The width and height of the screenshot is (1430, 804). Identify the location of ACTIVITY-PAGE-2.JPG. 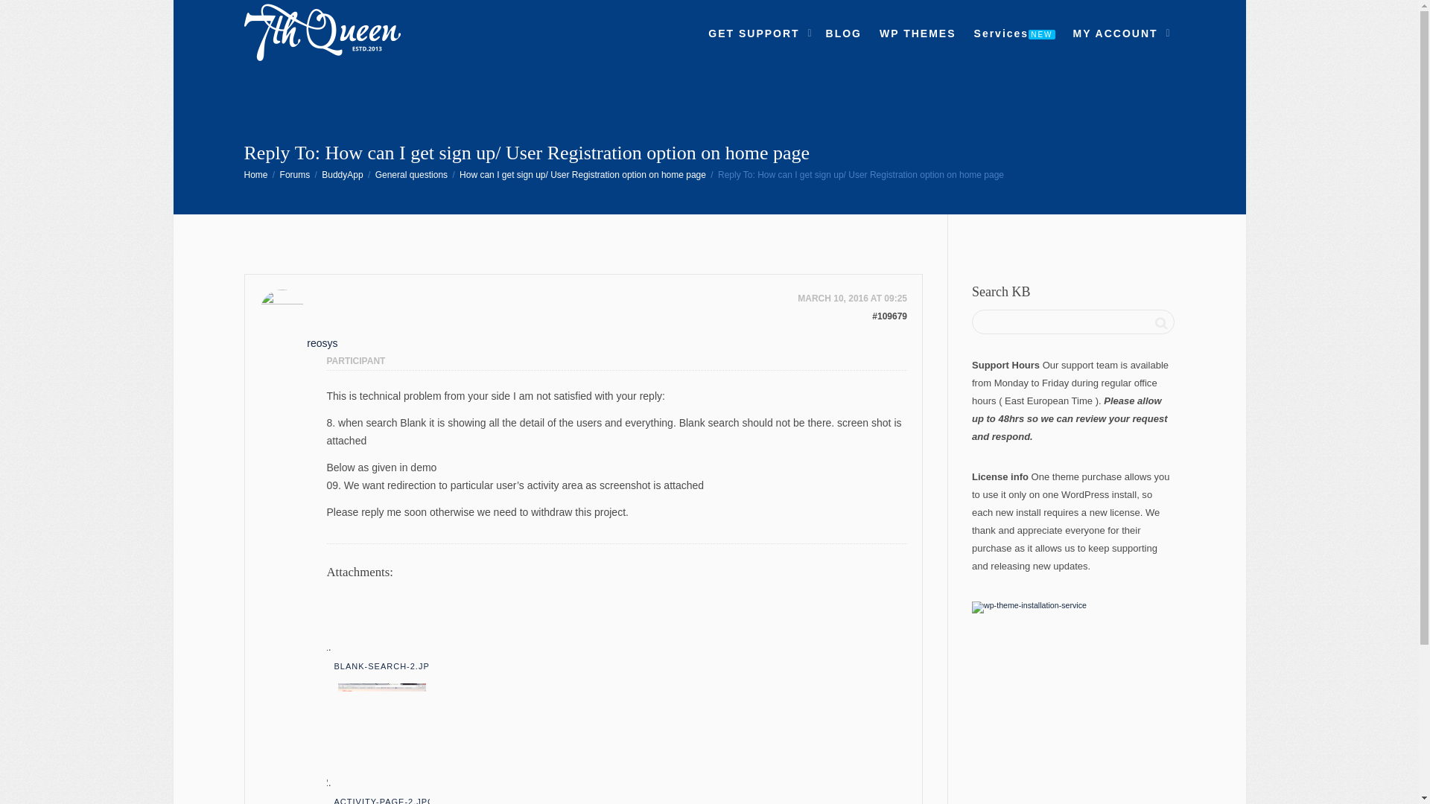
(384, 800).